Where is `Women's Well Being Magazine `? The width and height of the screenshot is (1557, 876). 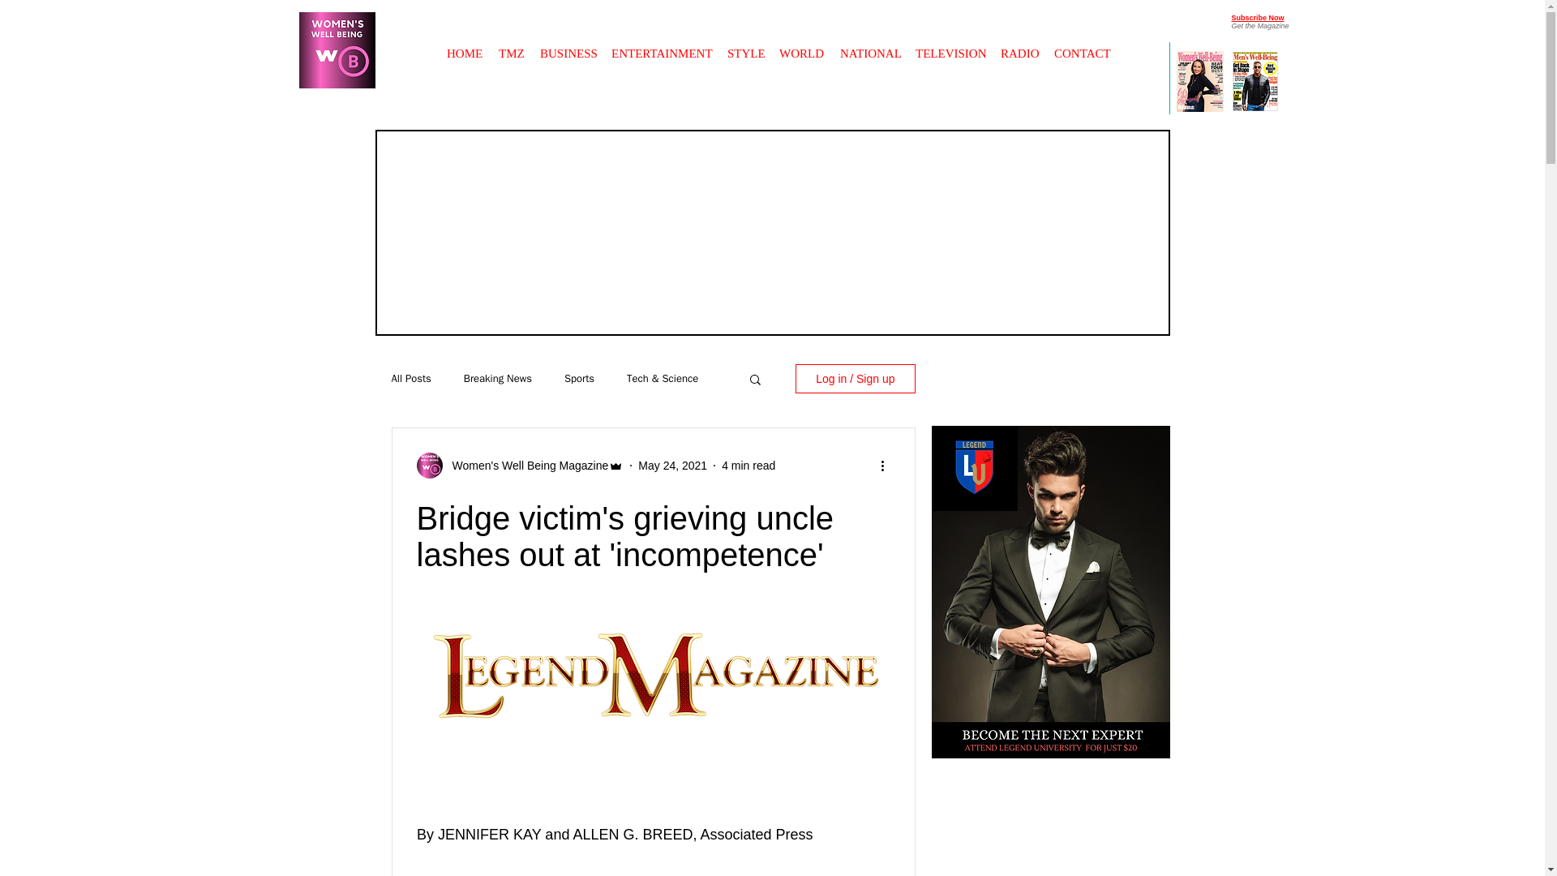 Women's Well Being Magazine  is located at coordinates (525, 466).